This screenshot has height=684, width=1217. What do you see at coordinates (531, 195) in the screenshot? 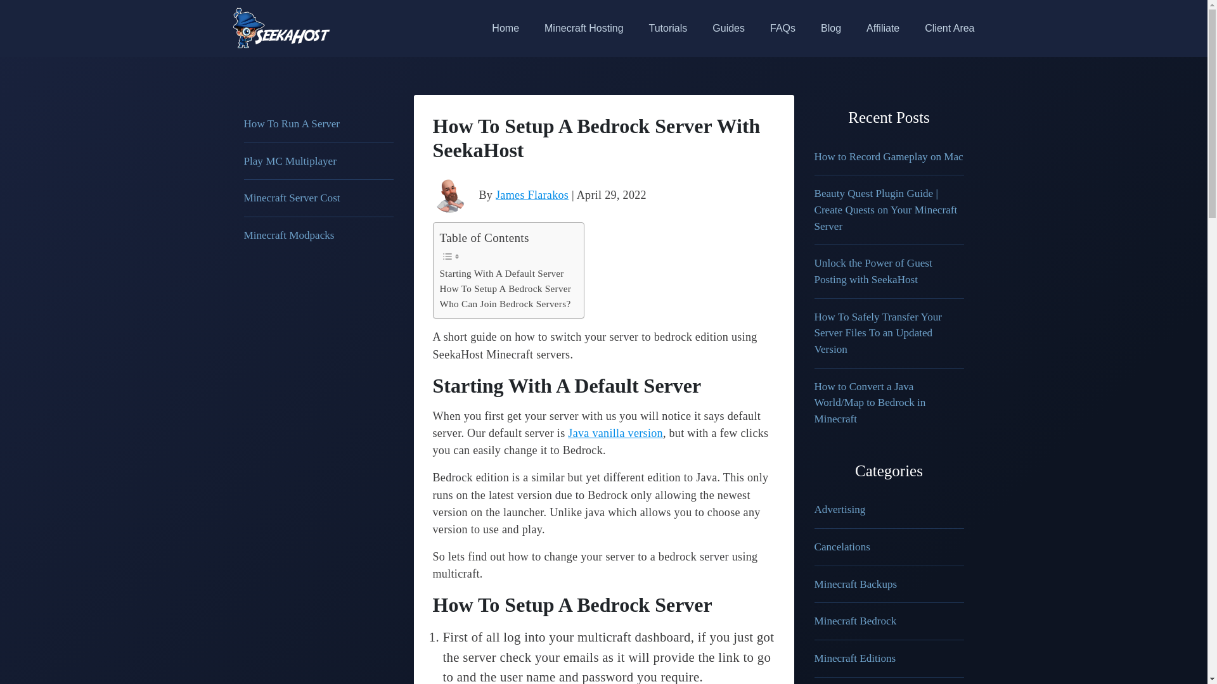
I see `Posts by James Flarakos` at bounding box center [531, 195].